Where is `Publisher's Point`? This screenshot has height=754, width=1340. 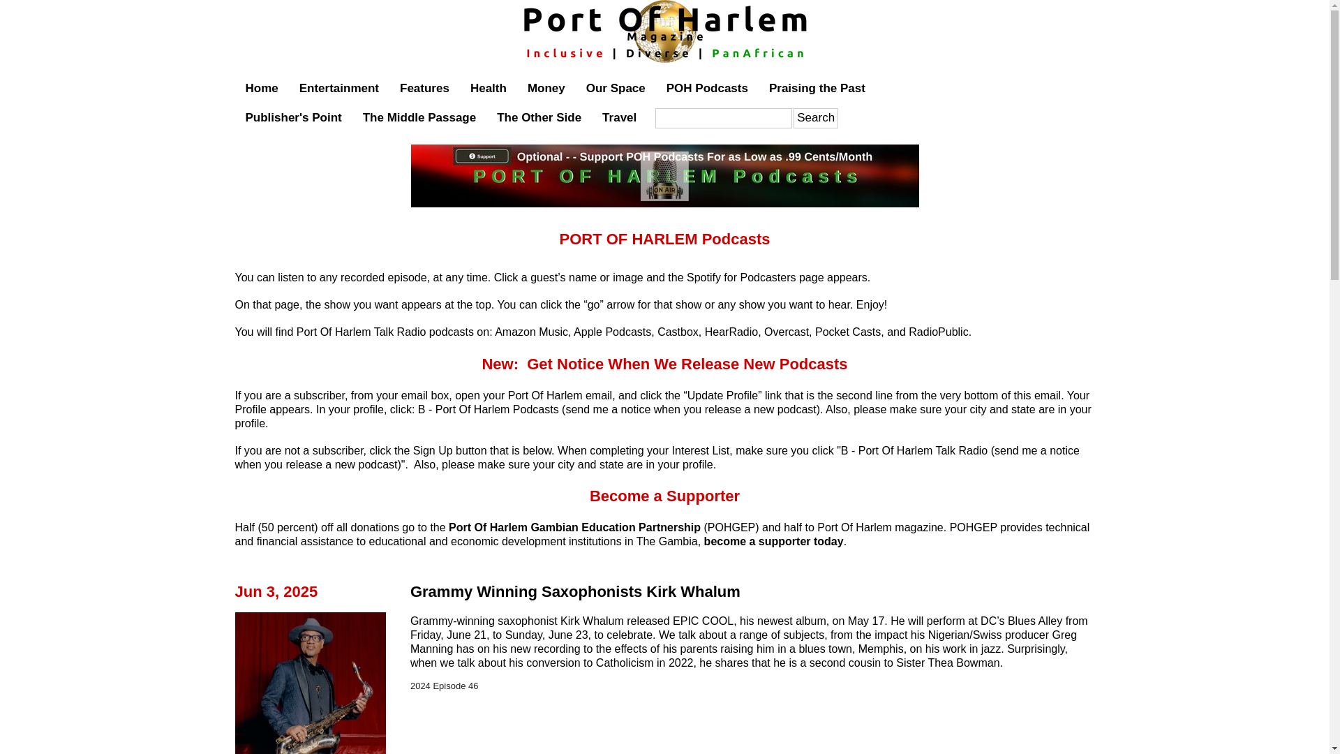 Publisher's Point is located at coordinates (293, 117).